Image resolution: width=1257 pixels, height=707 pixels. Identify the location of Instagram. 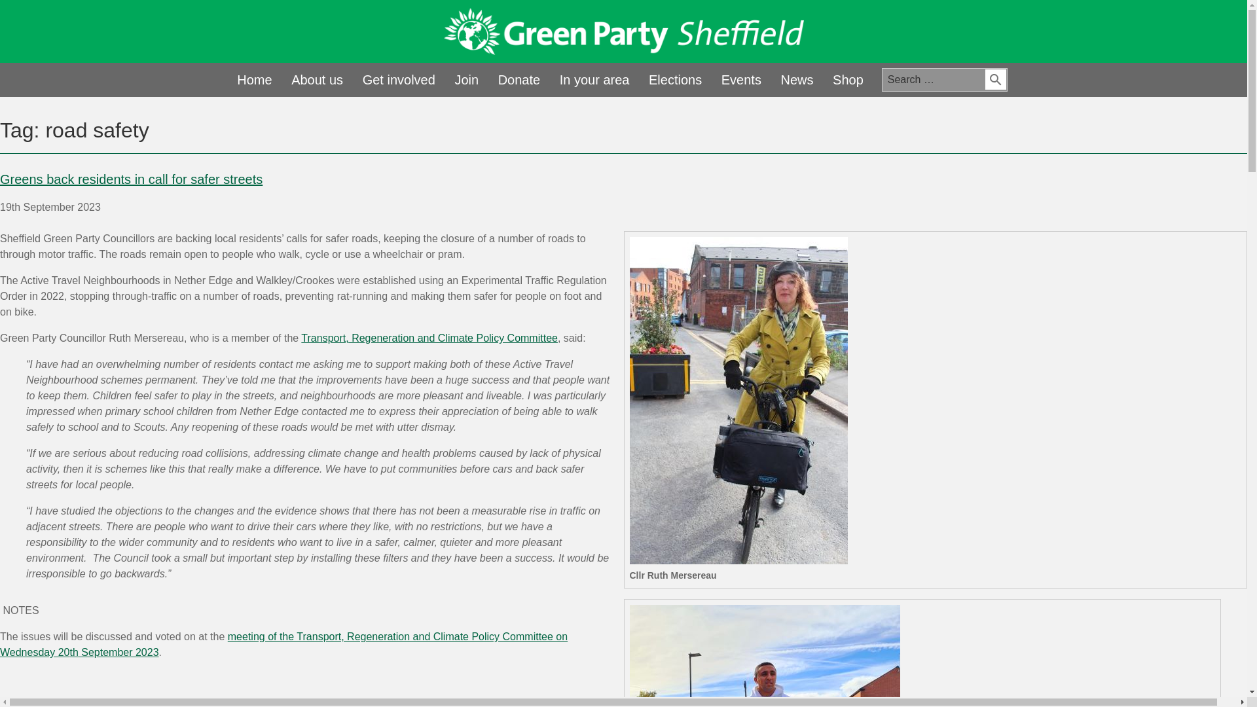
(1010, 33).